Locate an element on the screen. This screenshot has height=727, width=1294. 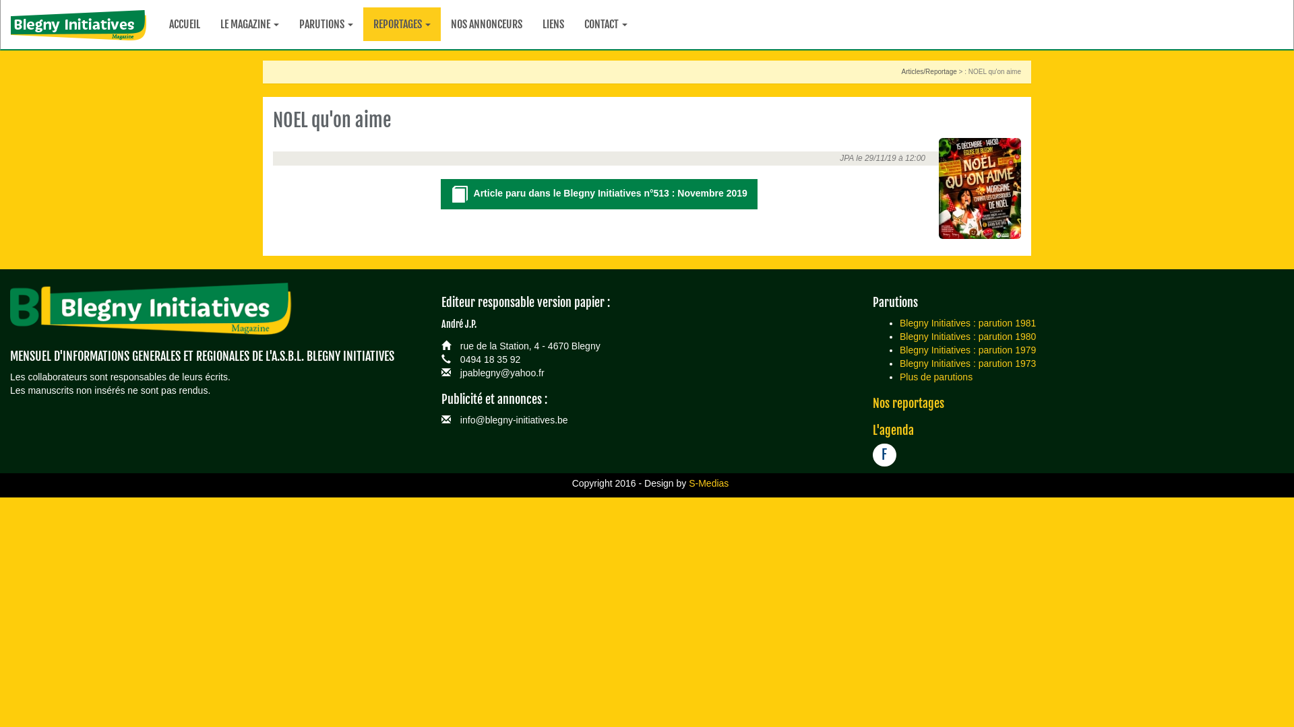
Nos reportages is located at coordinates (908, 403).